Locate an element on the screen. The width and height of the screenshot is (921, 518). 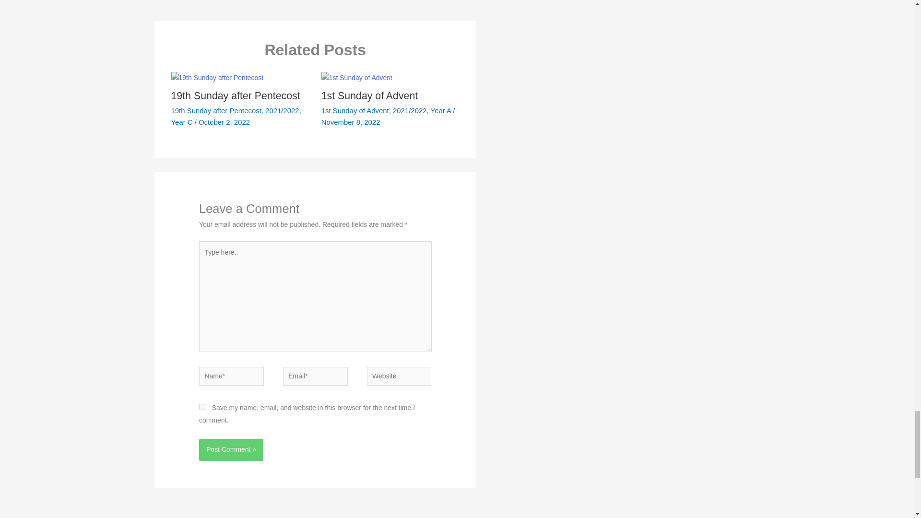
yes is located at coordinates (202, 407).